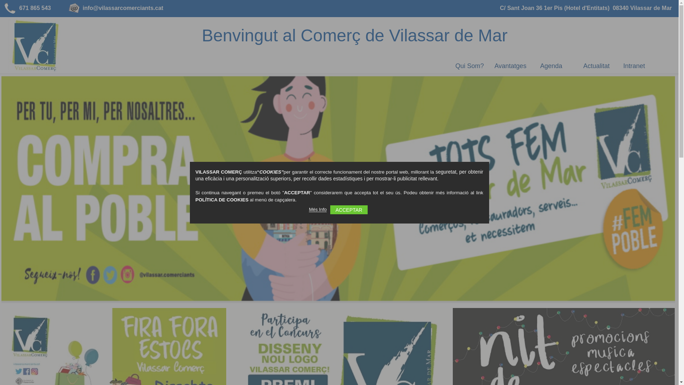  Describe the element at coordinates (634, 66) in the screenshot. I see `Intranet` at that location.